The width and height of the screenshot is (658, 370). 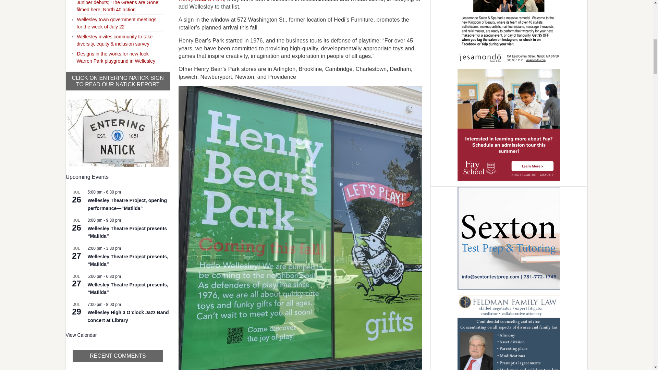 I want to click on Wellesley town government meetings for the week of July 22, so click(x=117, y=23).